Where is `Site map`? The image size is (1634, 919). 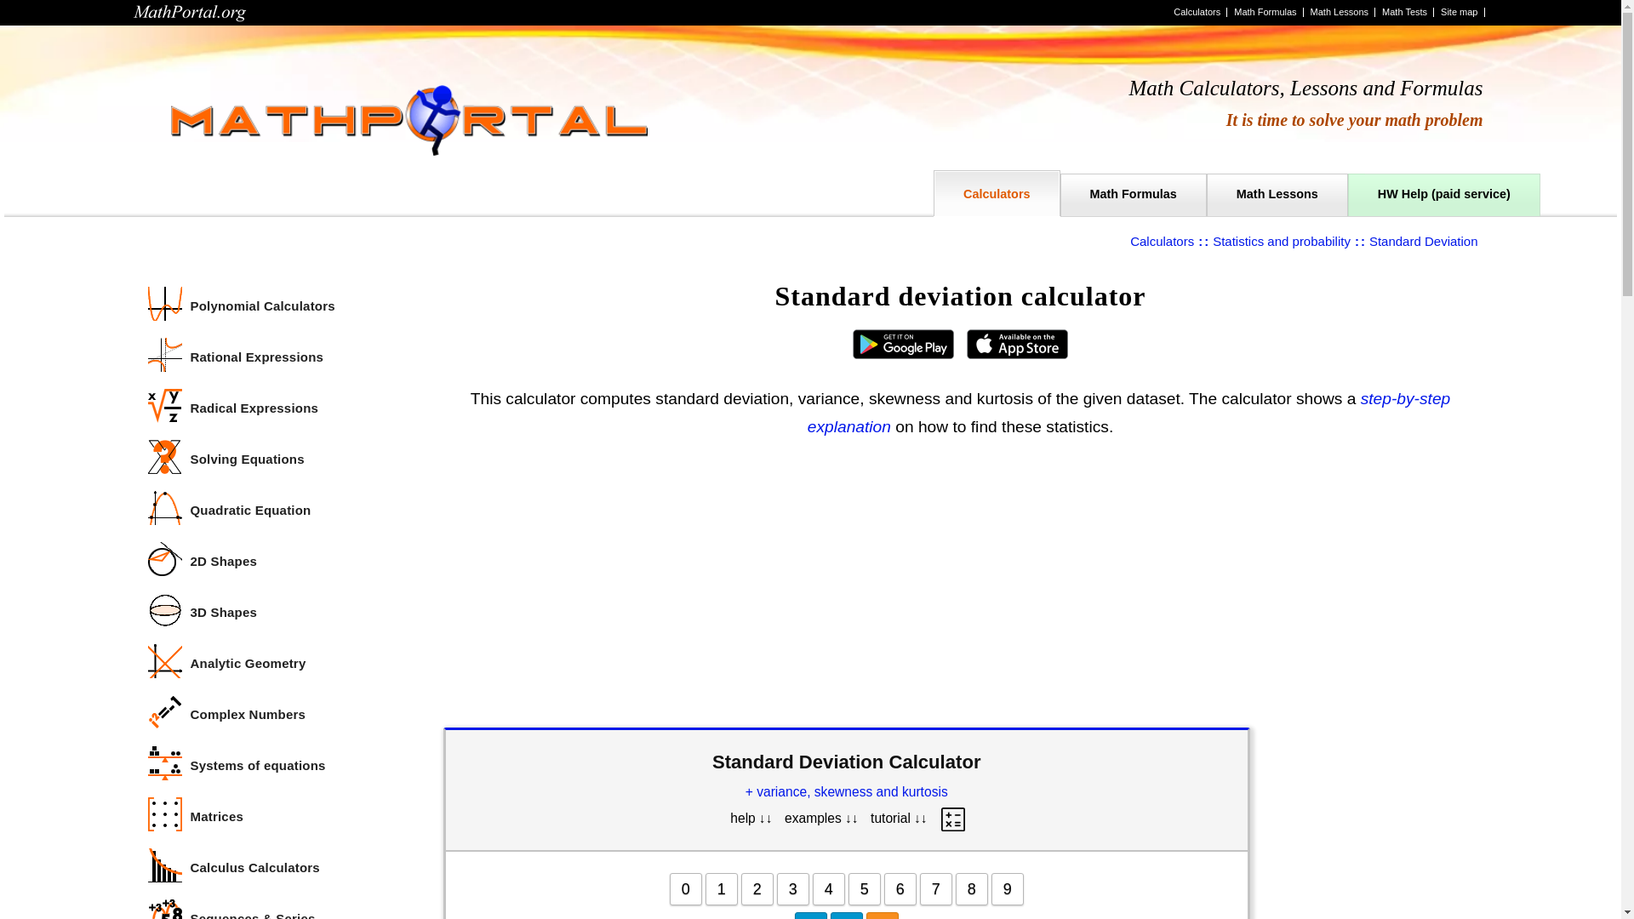 Site map is located at coordinates (1459, 12).